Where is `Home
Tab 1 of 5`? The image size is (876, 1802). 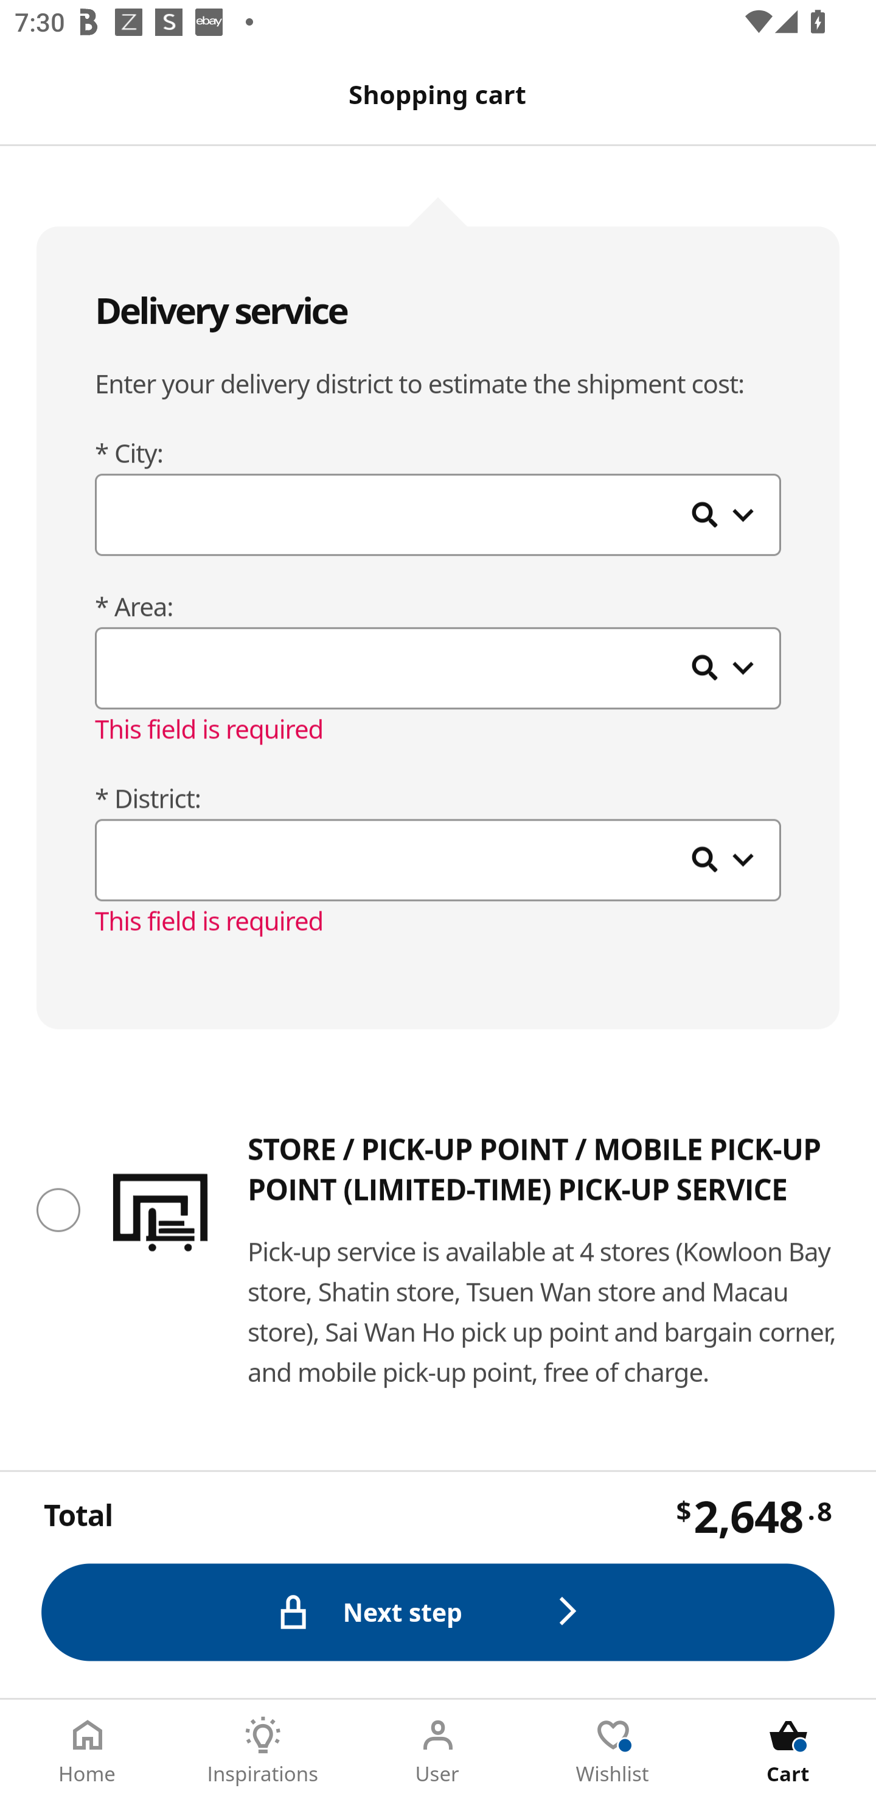
Home
Tab 1 of 5 is located at coordinates (88, 1751).